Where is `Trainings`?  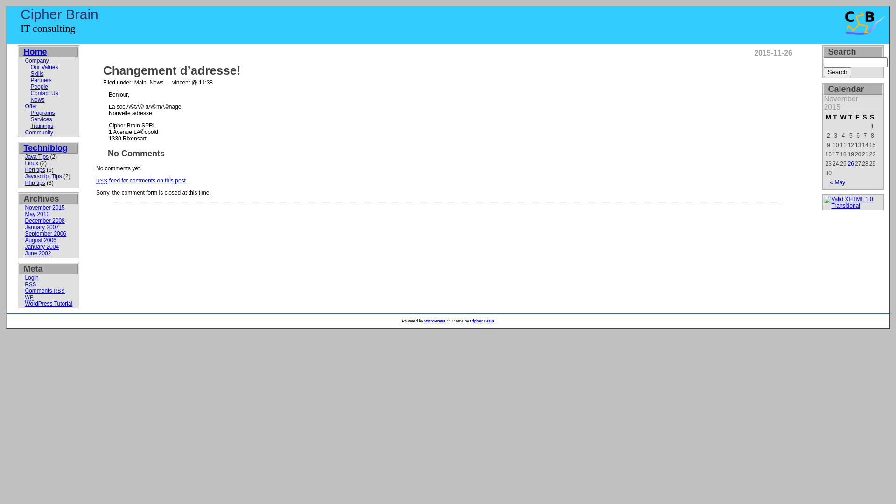
Trainings is located at coordinates (42, 126).